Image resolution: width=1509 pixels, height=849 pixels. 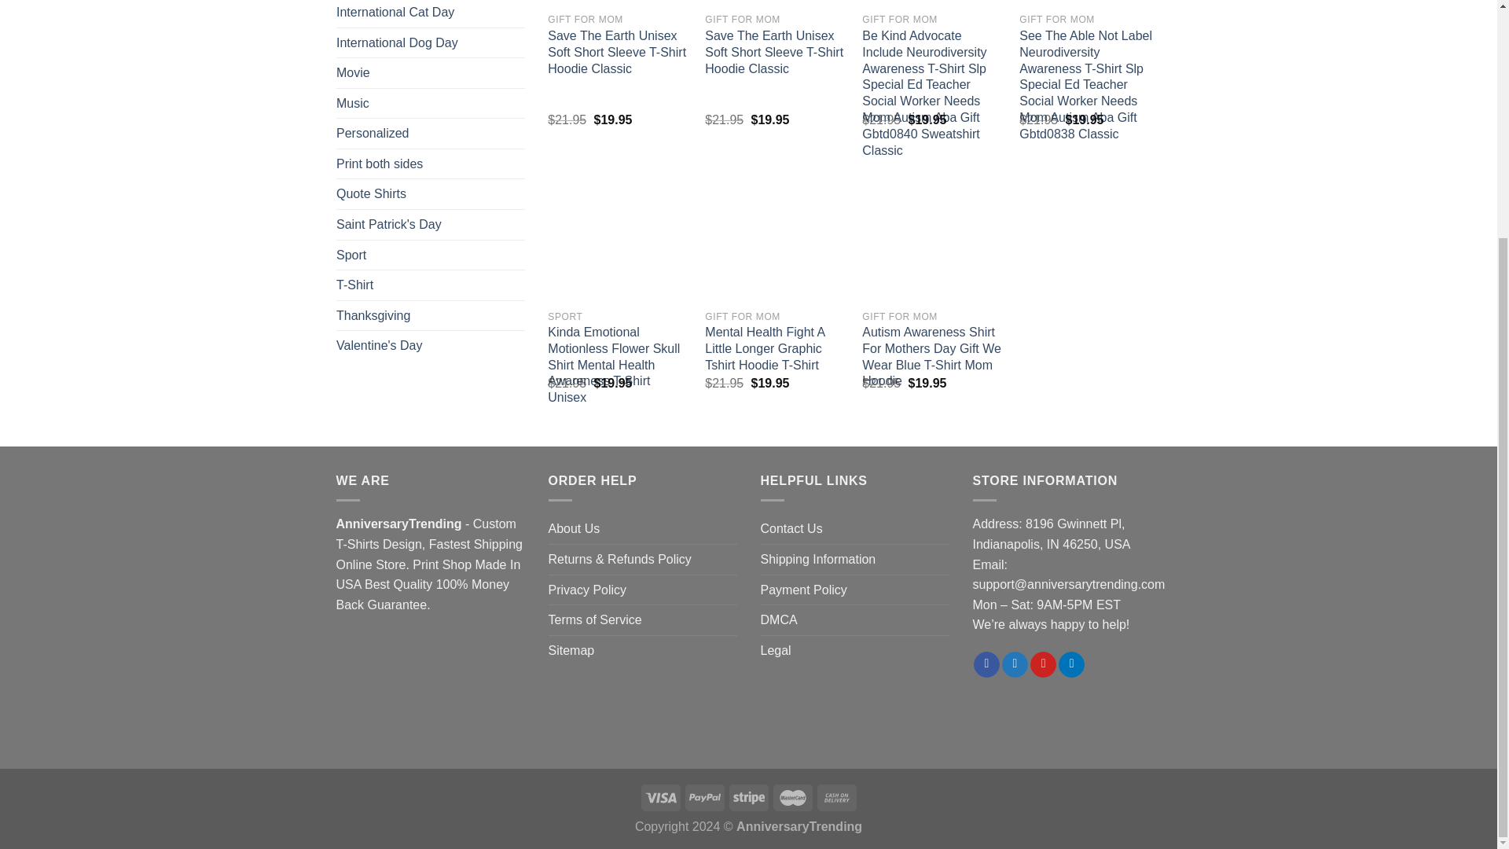 I want to click on Saint Patrick's Day, so click(x=431, y=224).